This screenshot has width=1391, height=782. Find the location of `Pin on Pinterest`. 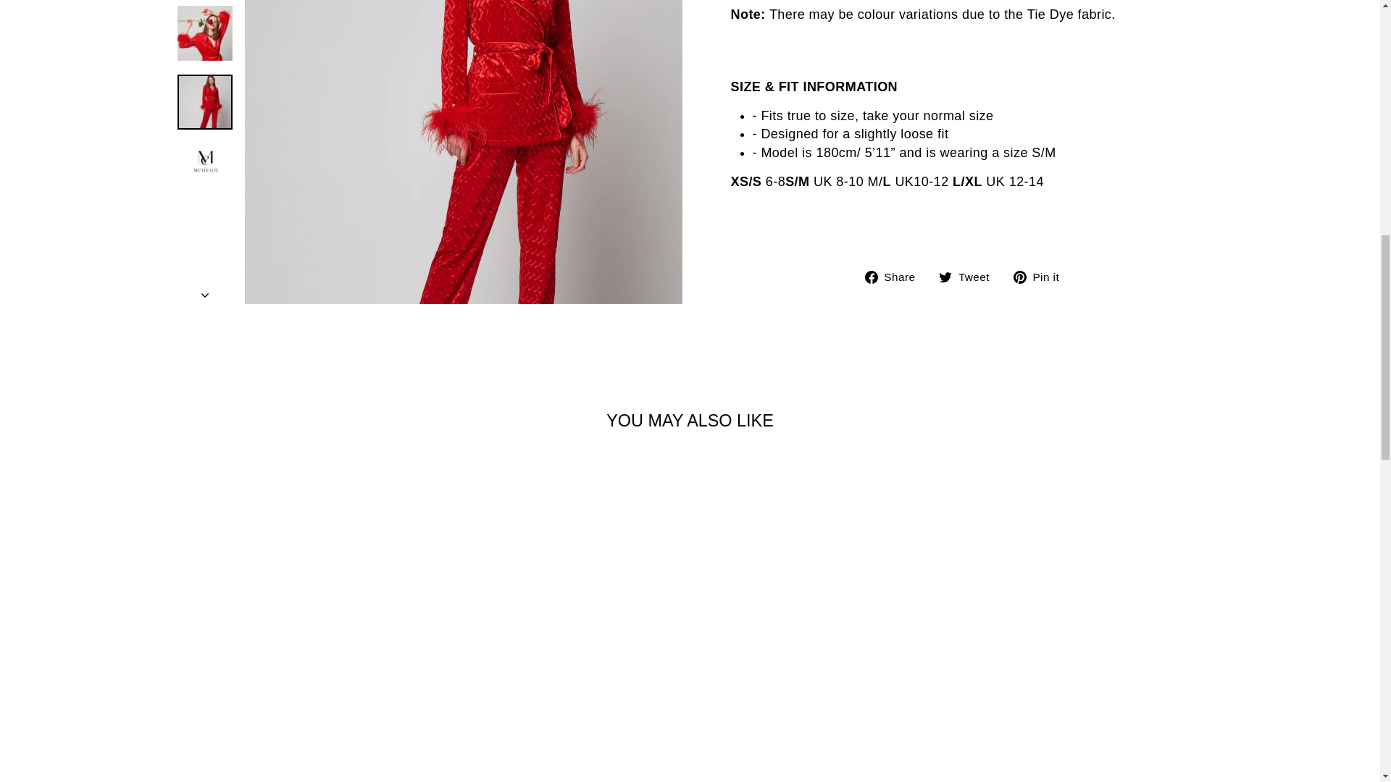

Pin on Pinterest is located at coordinates (1042, 277).